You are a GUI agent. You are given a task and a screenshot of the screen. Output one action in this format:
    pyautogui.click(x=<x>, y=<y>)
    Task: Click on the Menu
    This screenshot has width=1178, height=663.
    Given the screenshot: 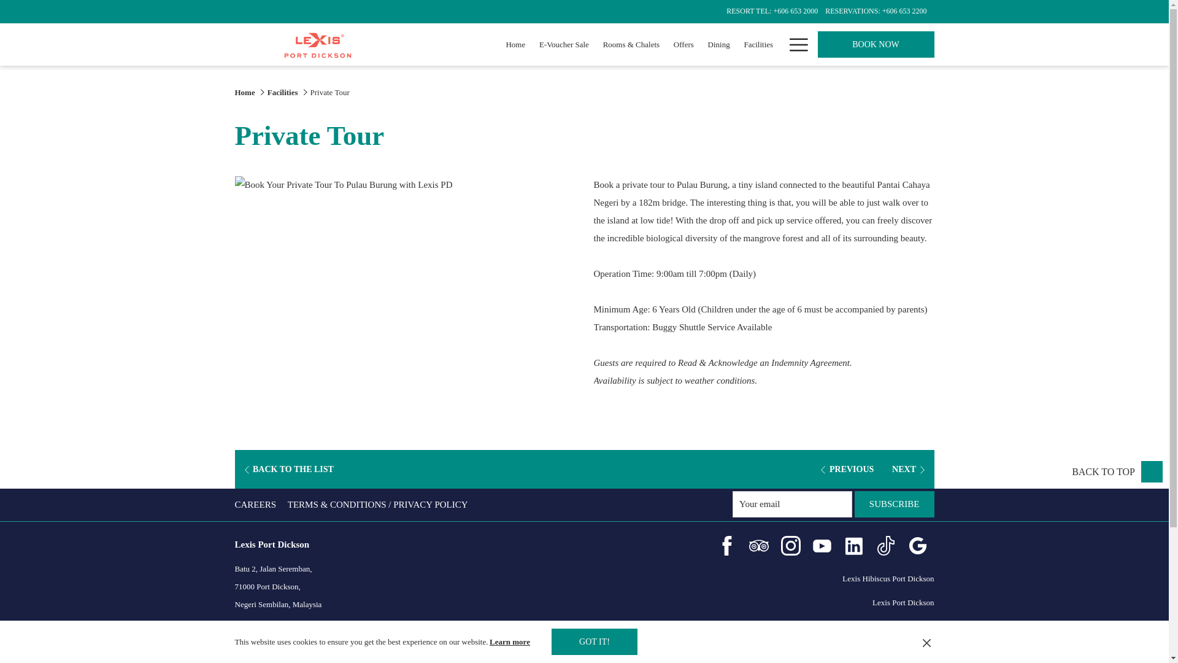 What is the action you would take?
    pyautogui.click(x=798, y=44)
    